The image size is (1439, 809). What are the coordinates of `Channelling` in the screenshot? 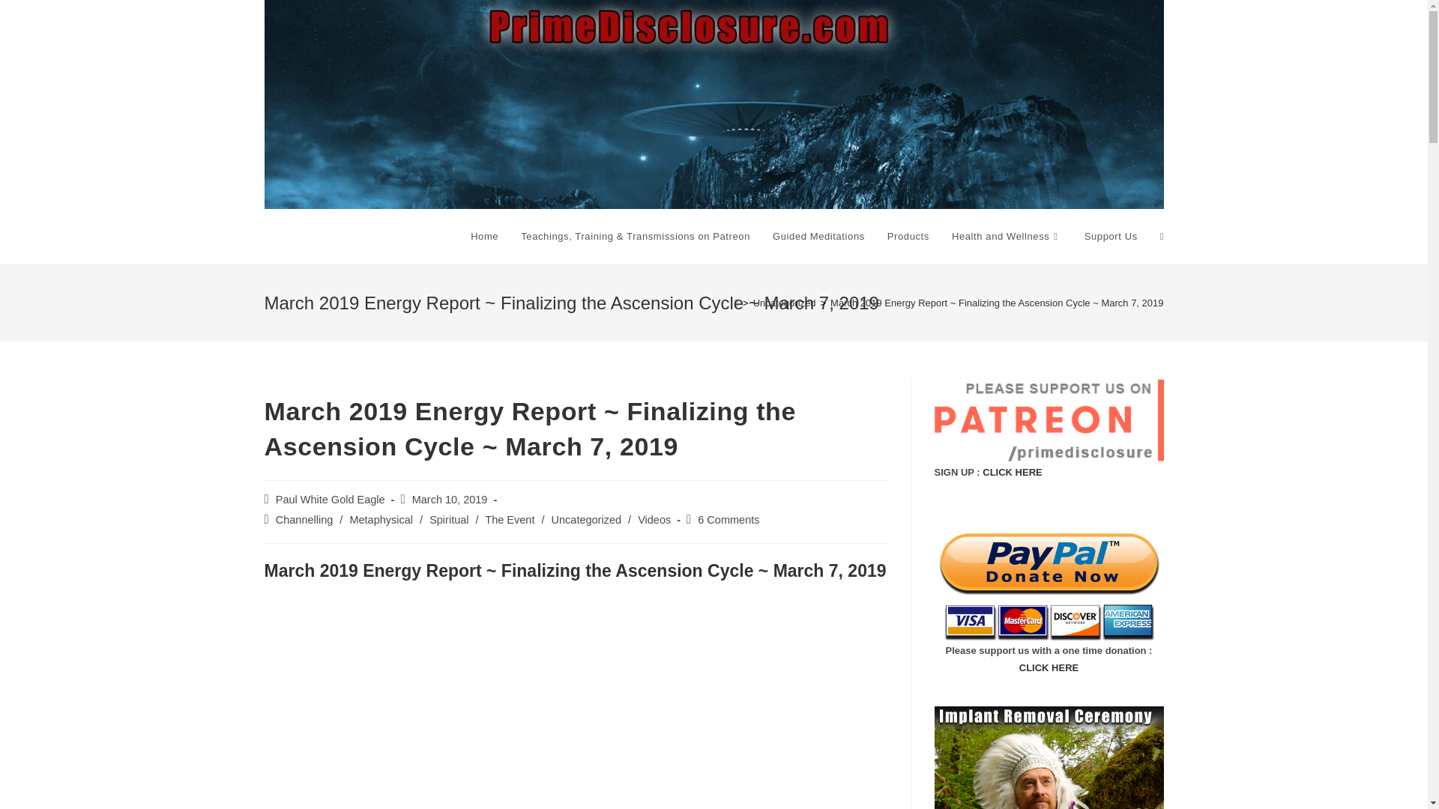 It's located at (304, 520).